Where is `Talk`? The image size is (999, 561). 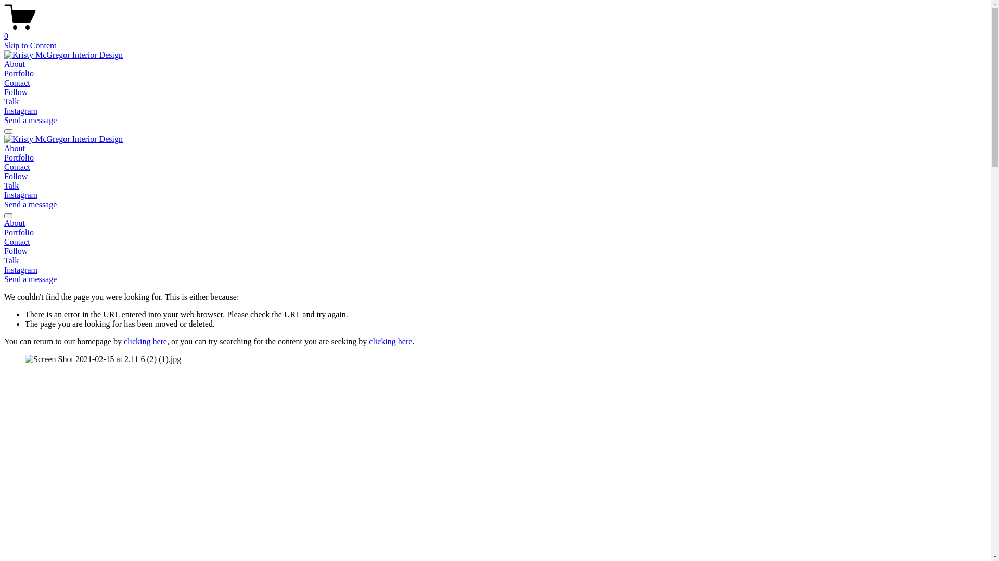 Talk is located at coordinates (11, 186).